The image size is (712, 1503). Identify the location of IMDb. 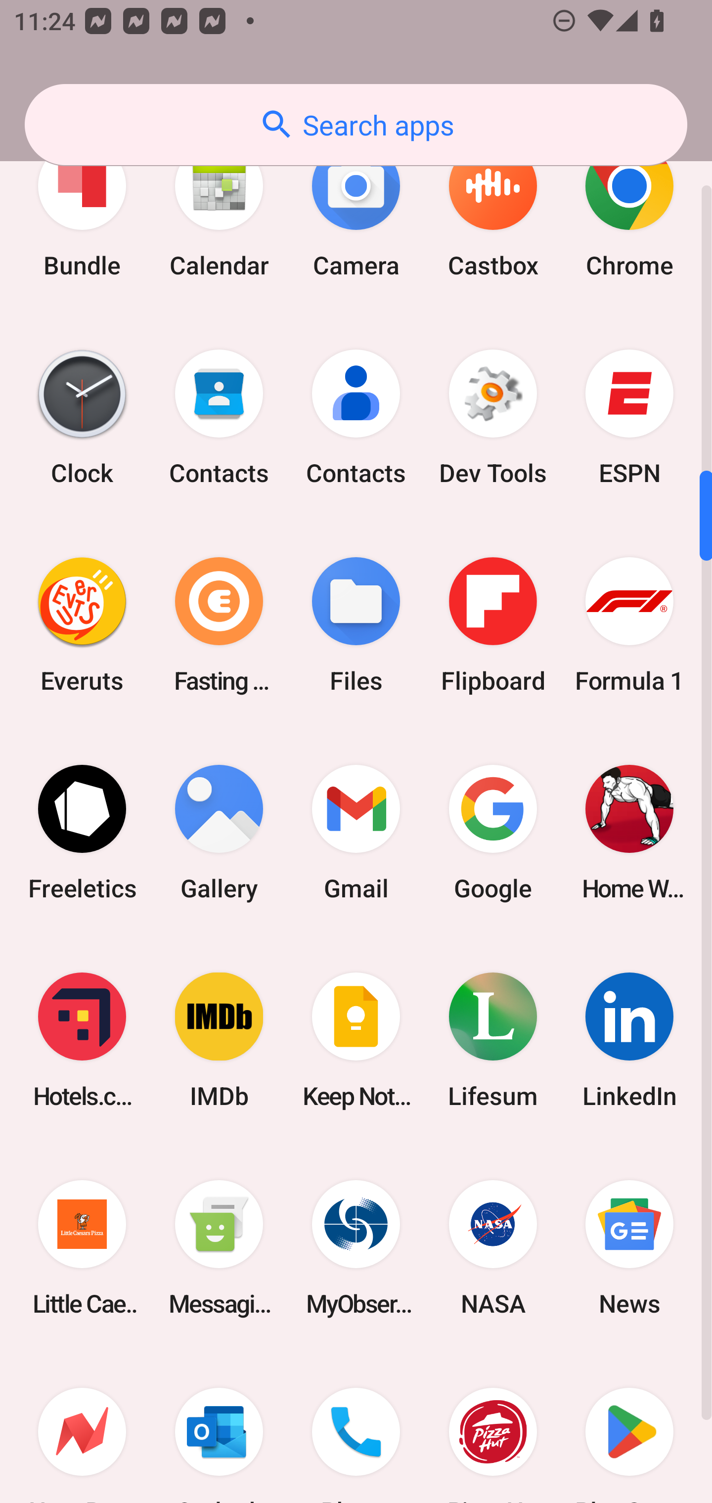
(219, 1040).